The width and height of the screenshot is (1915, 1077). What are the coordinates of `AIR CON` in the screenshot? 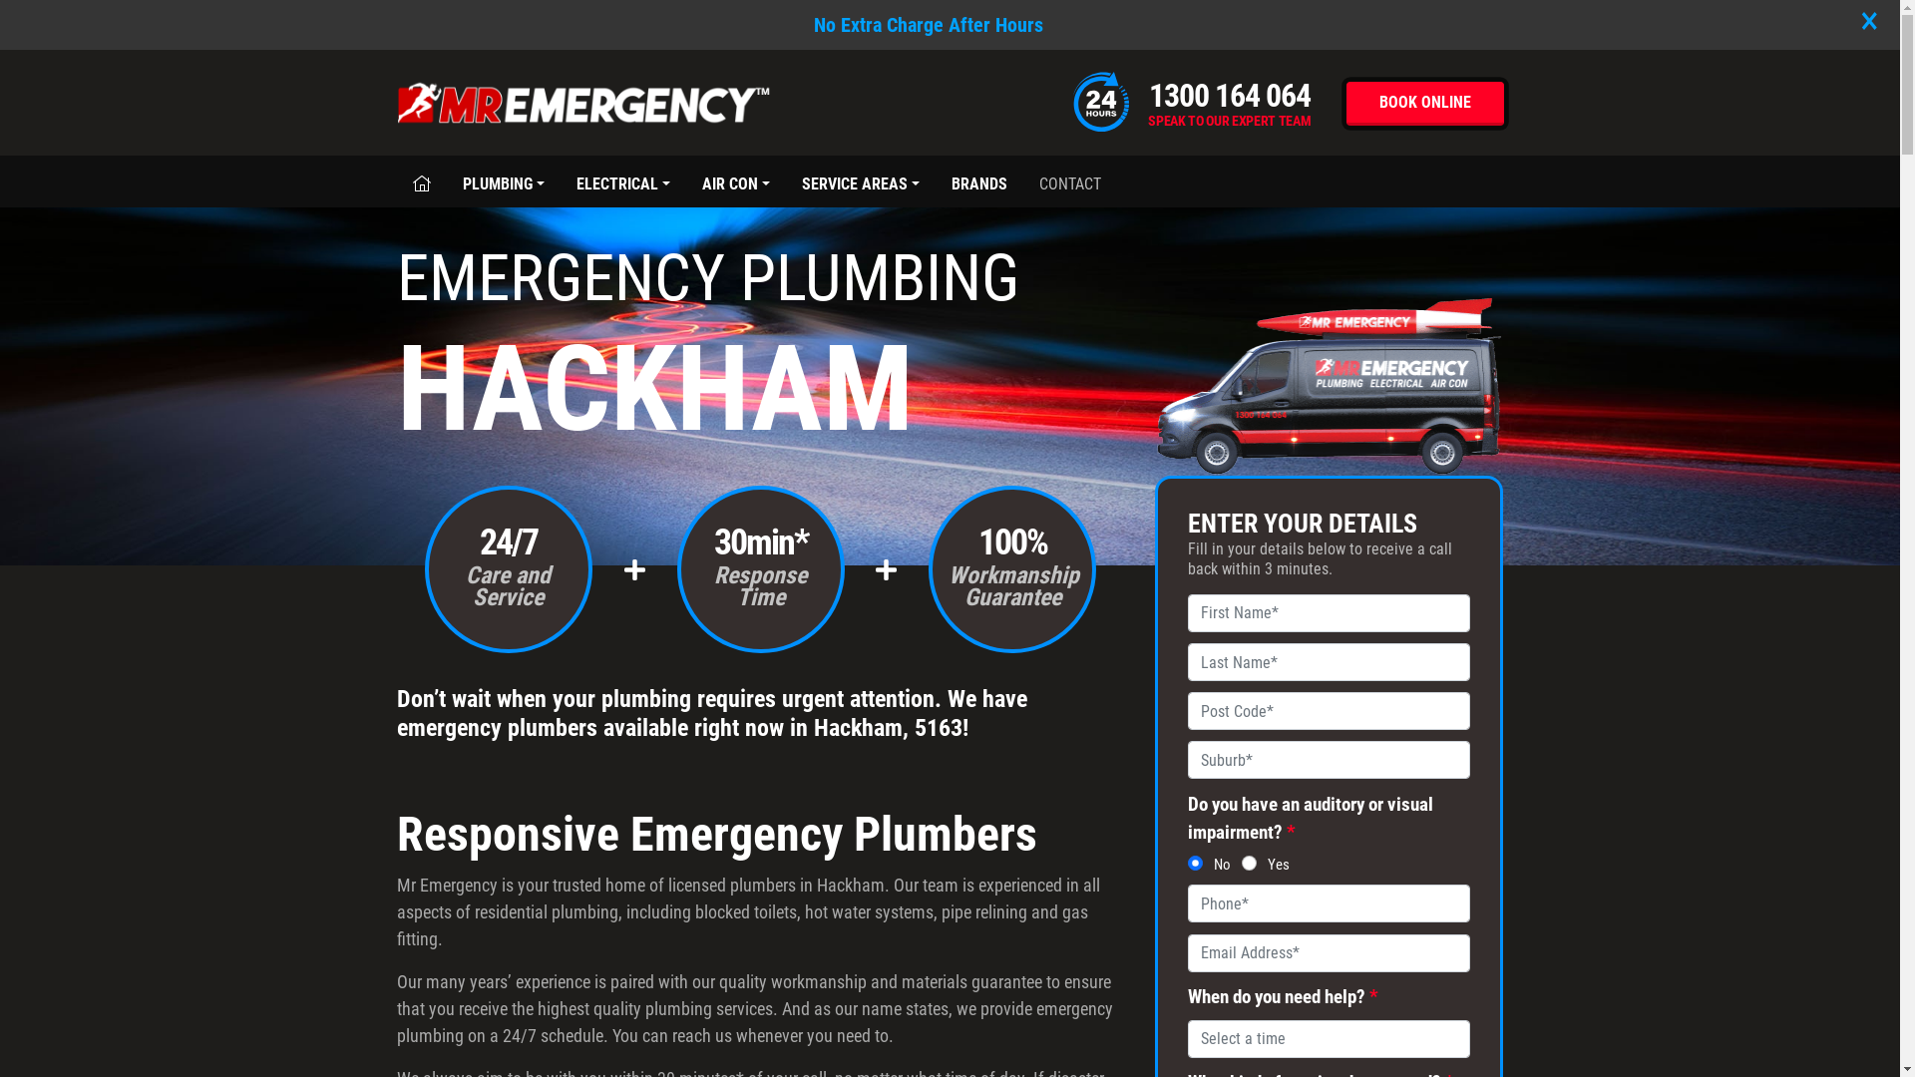 It's located at (736, 182).